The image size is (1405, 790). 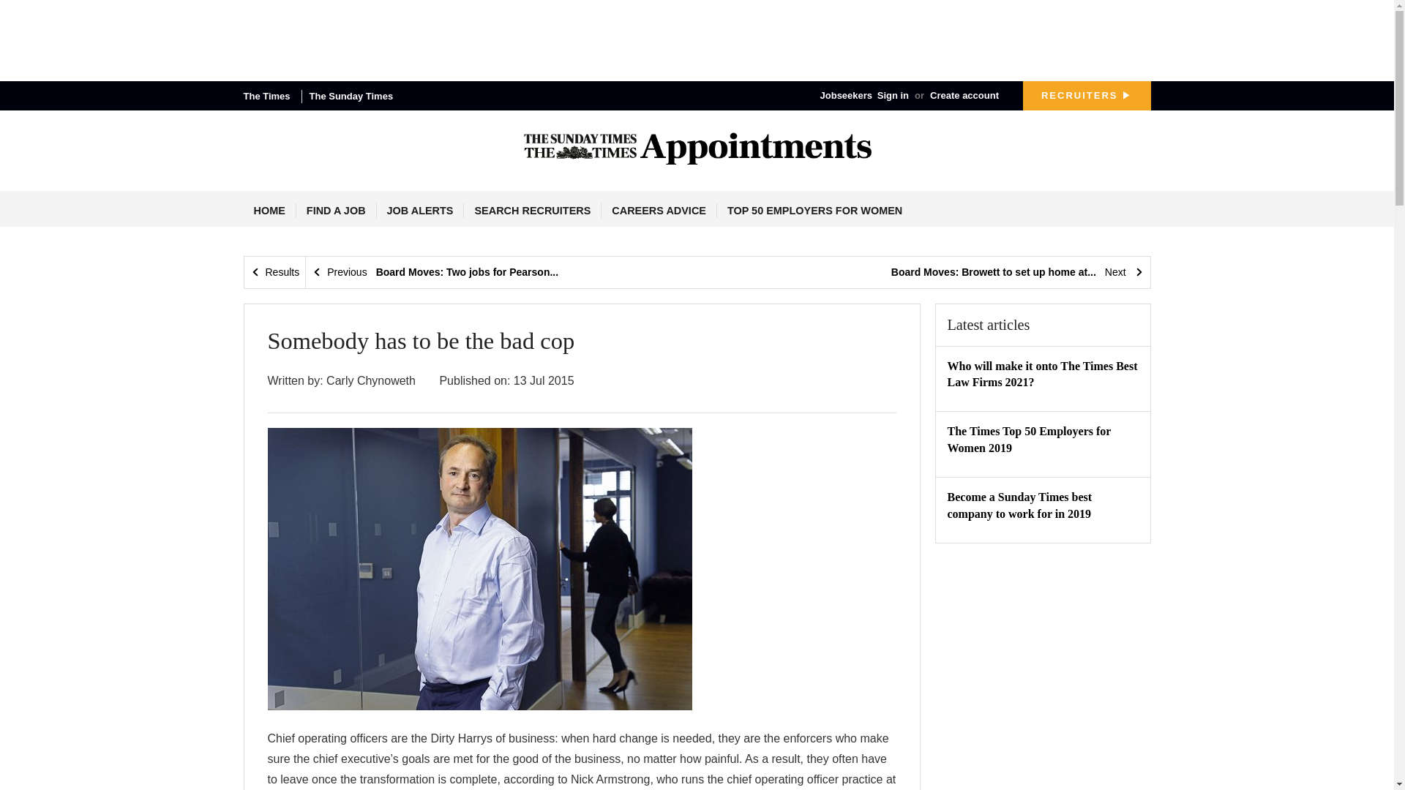 What do you see at coordinates (1019, 505) in the screenshot?
I see `Become a Sunday Times best company to work for in 2019` at bounding box center [1019, 505].